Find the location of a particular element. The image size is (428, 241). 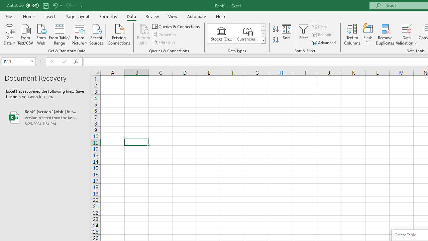

Text to Columns... is located at coordinates (352, 34).